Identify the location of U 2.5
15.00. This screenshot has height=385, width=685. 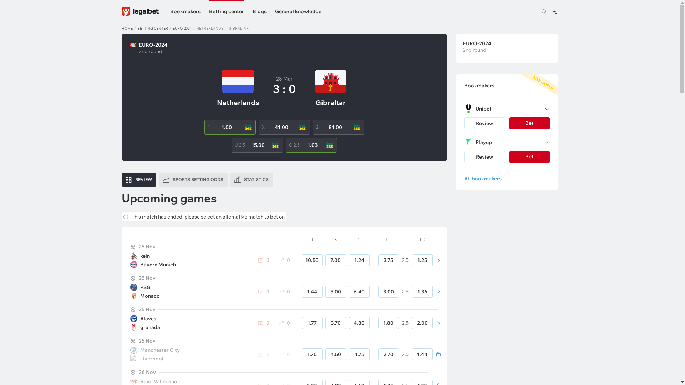
(257, 145).